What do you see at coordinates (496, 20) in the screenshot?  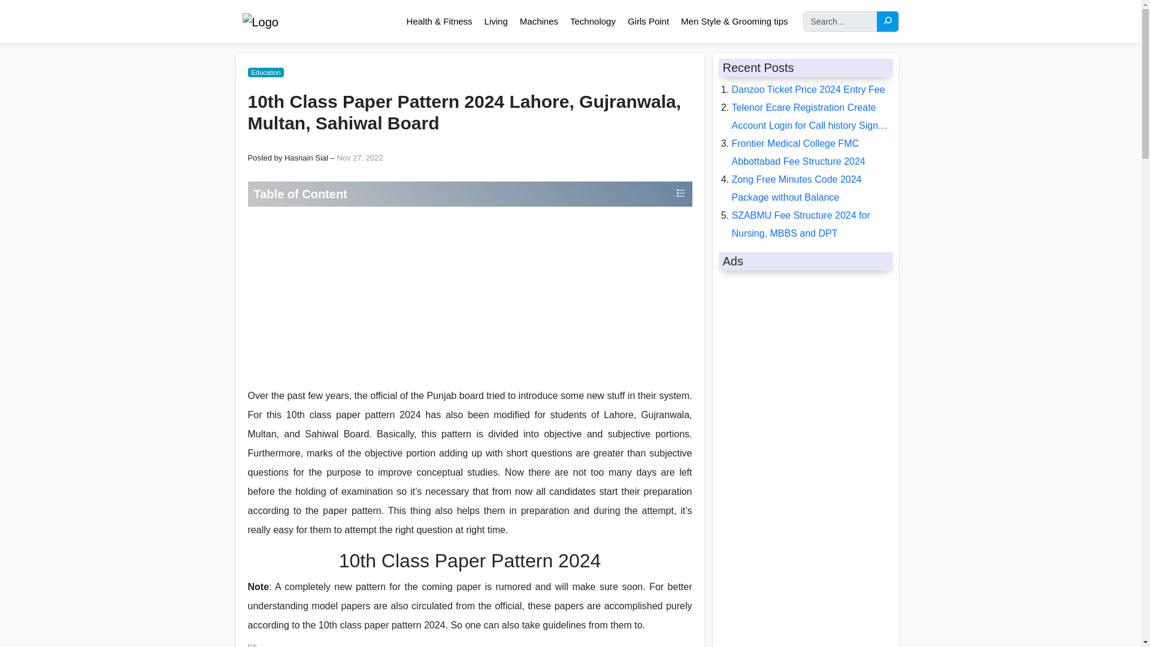 I see `Living` at bounding box center [496, 20].